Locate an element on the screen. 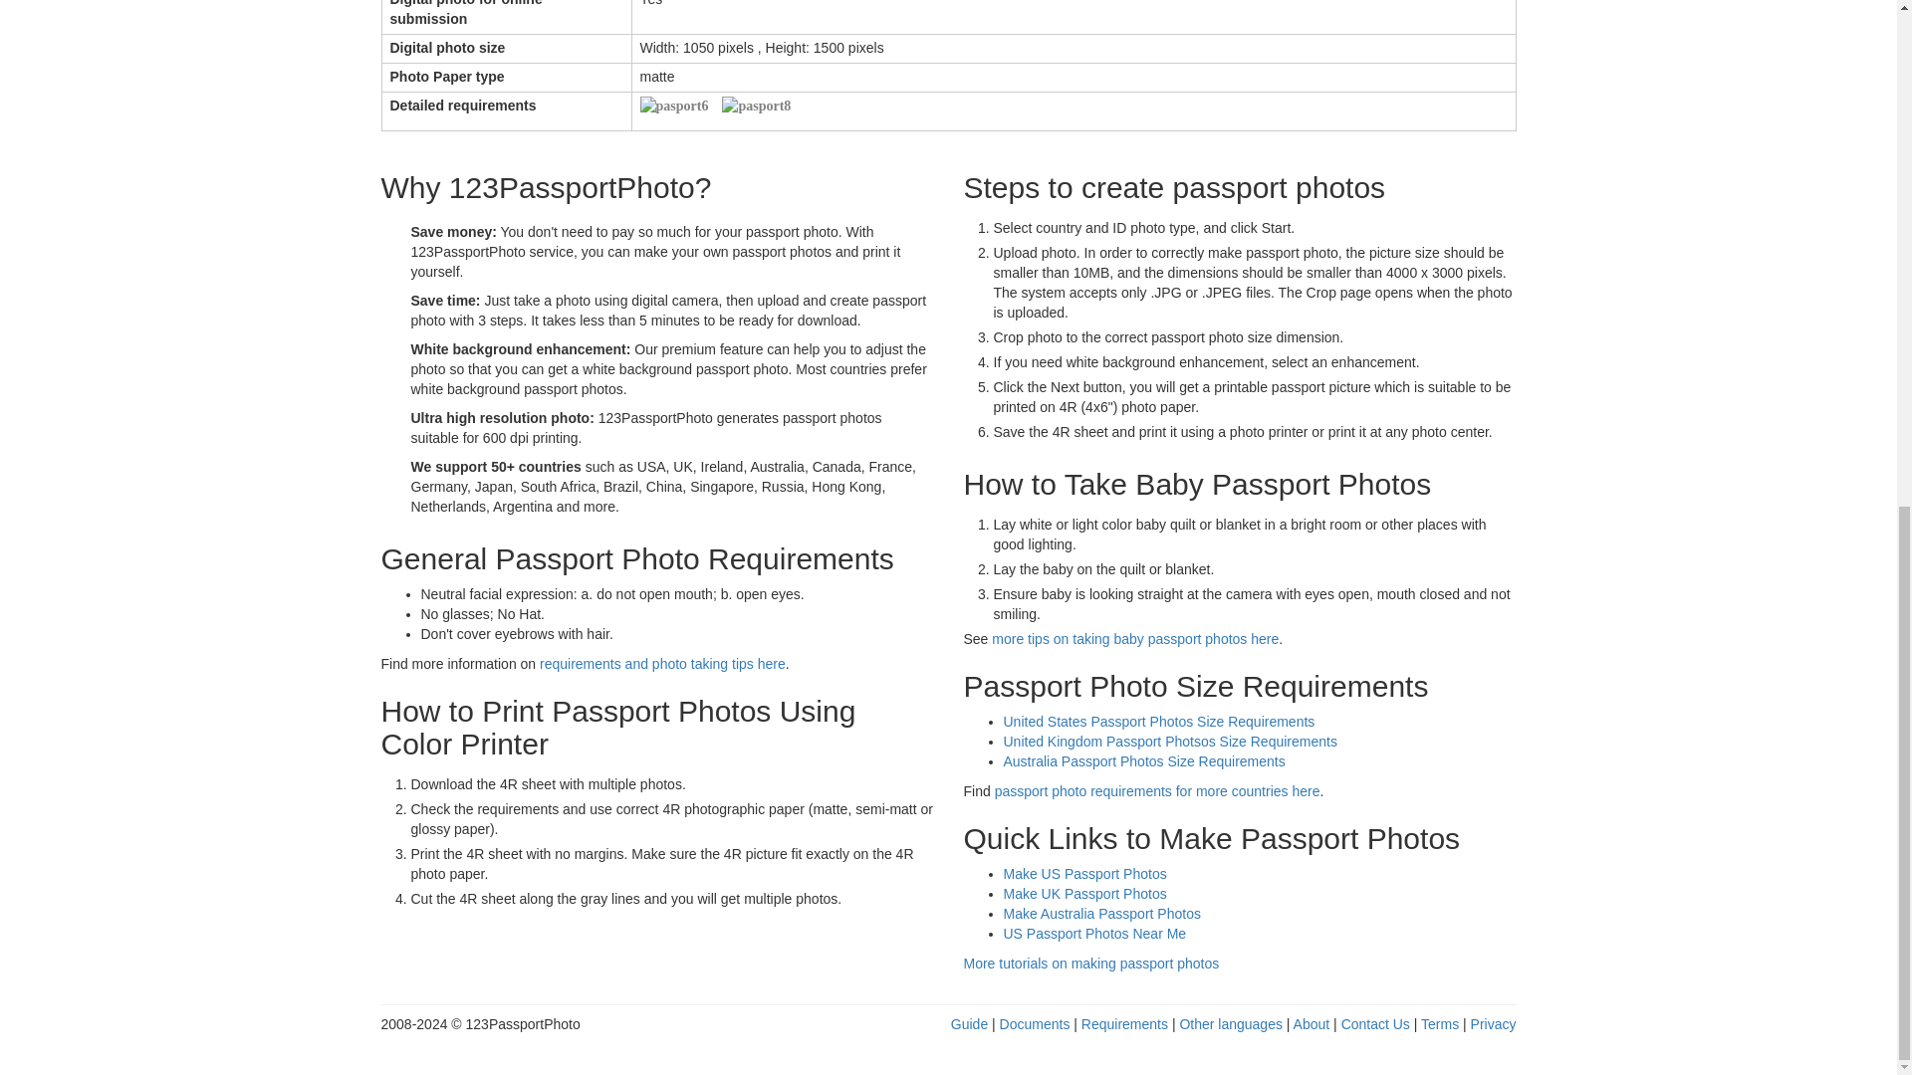 This screenshot has height=1075, width=1912. Guide is located at coordinates (969, 1023).